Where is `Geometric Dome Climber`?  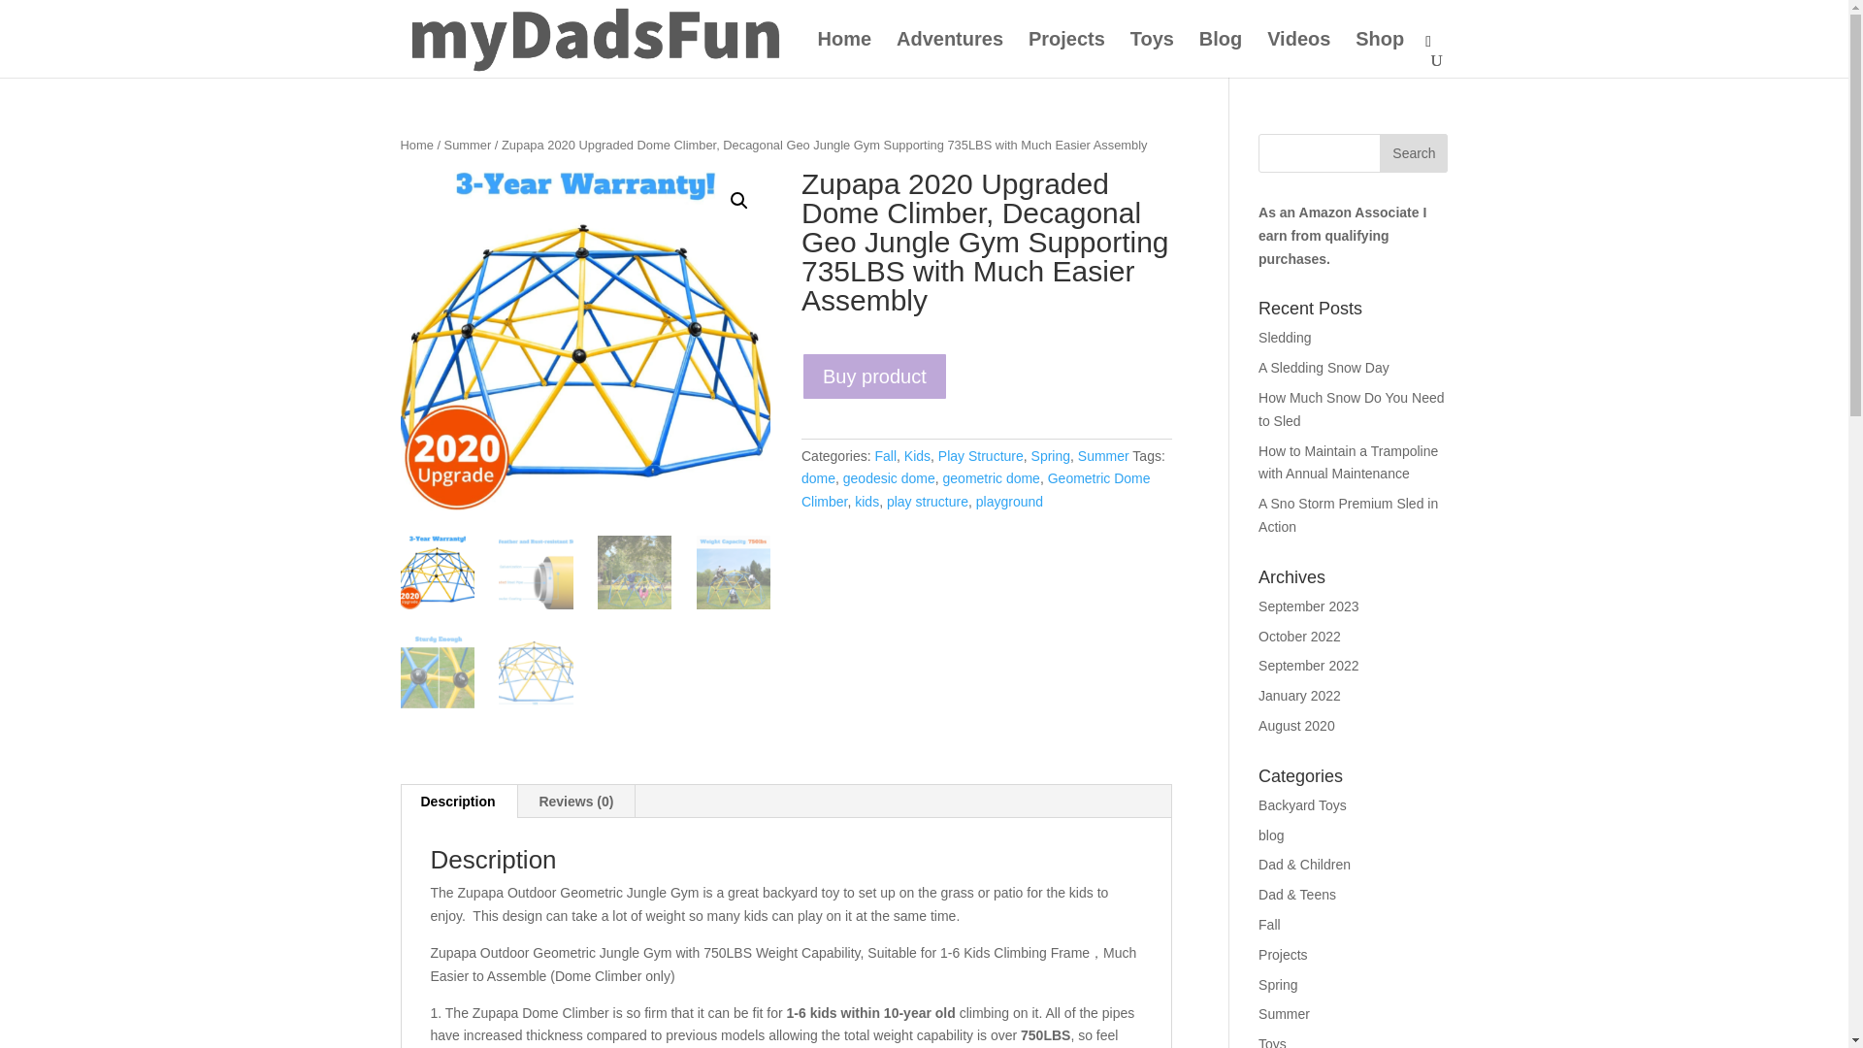 Geometric Dome Climber is located at coordinates (976, 489).